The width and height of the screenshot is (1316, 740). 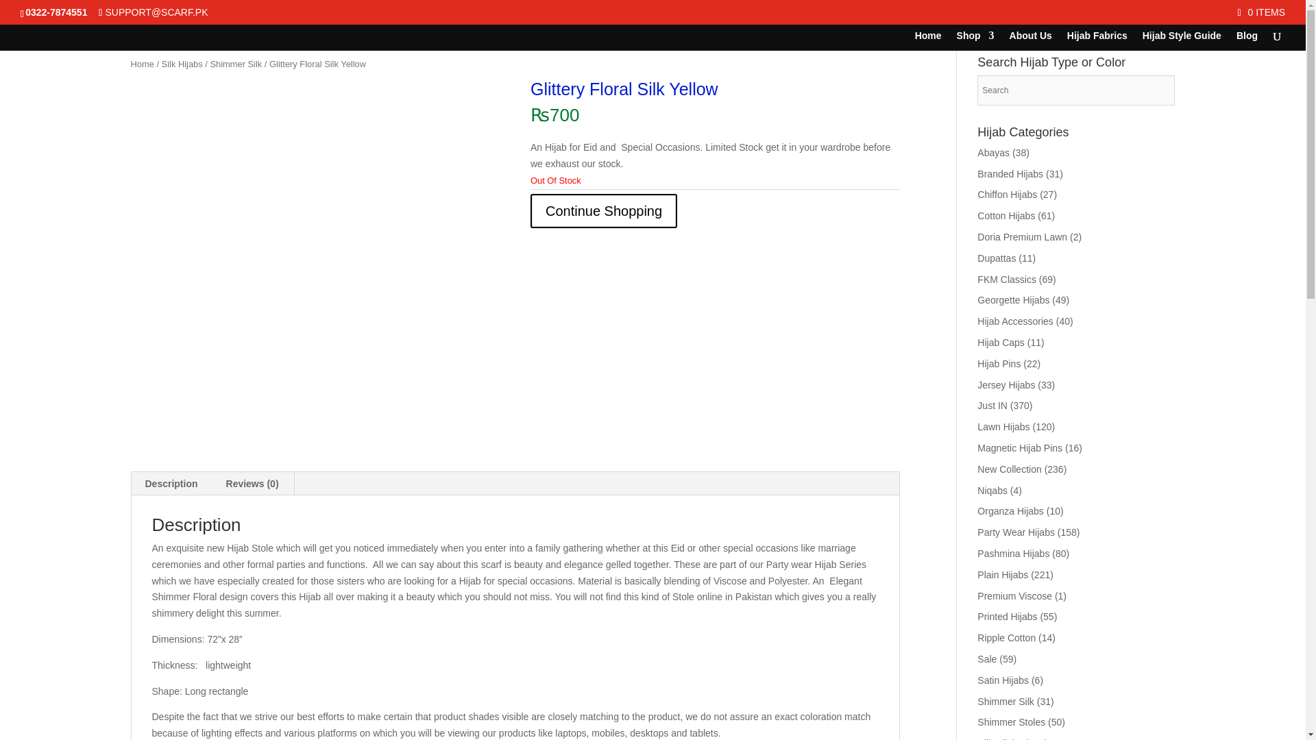 I want to click on Description, so click(x=171, y=484).